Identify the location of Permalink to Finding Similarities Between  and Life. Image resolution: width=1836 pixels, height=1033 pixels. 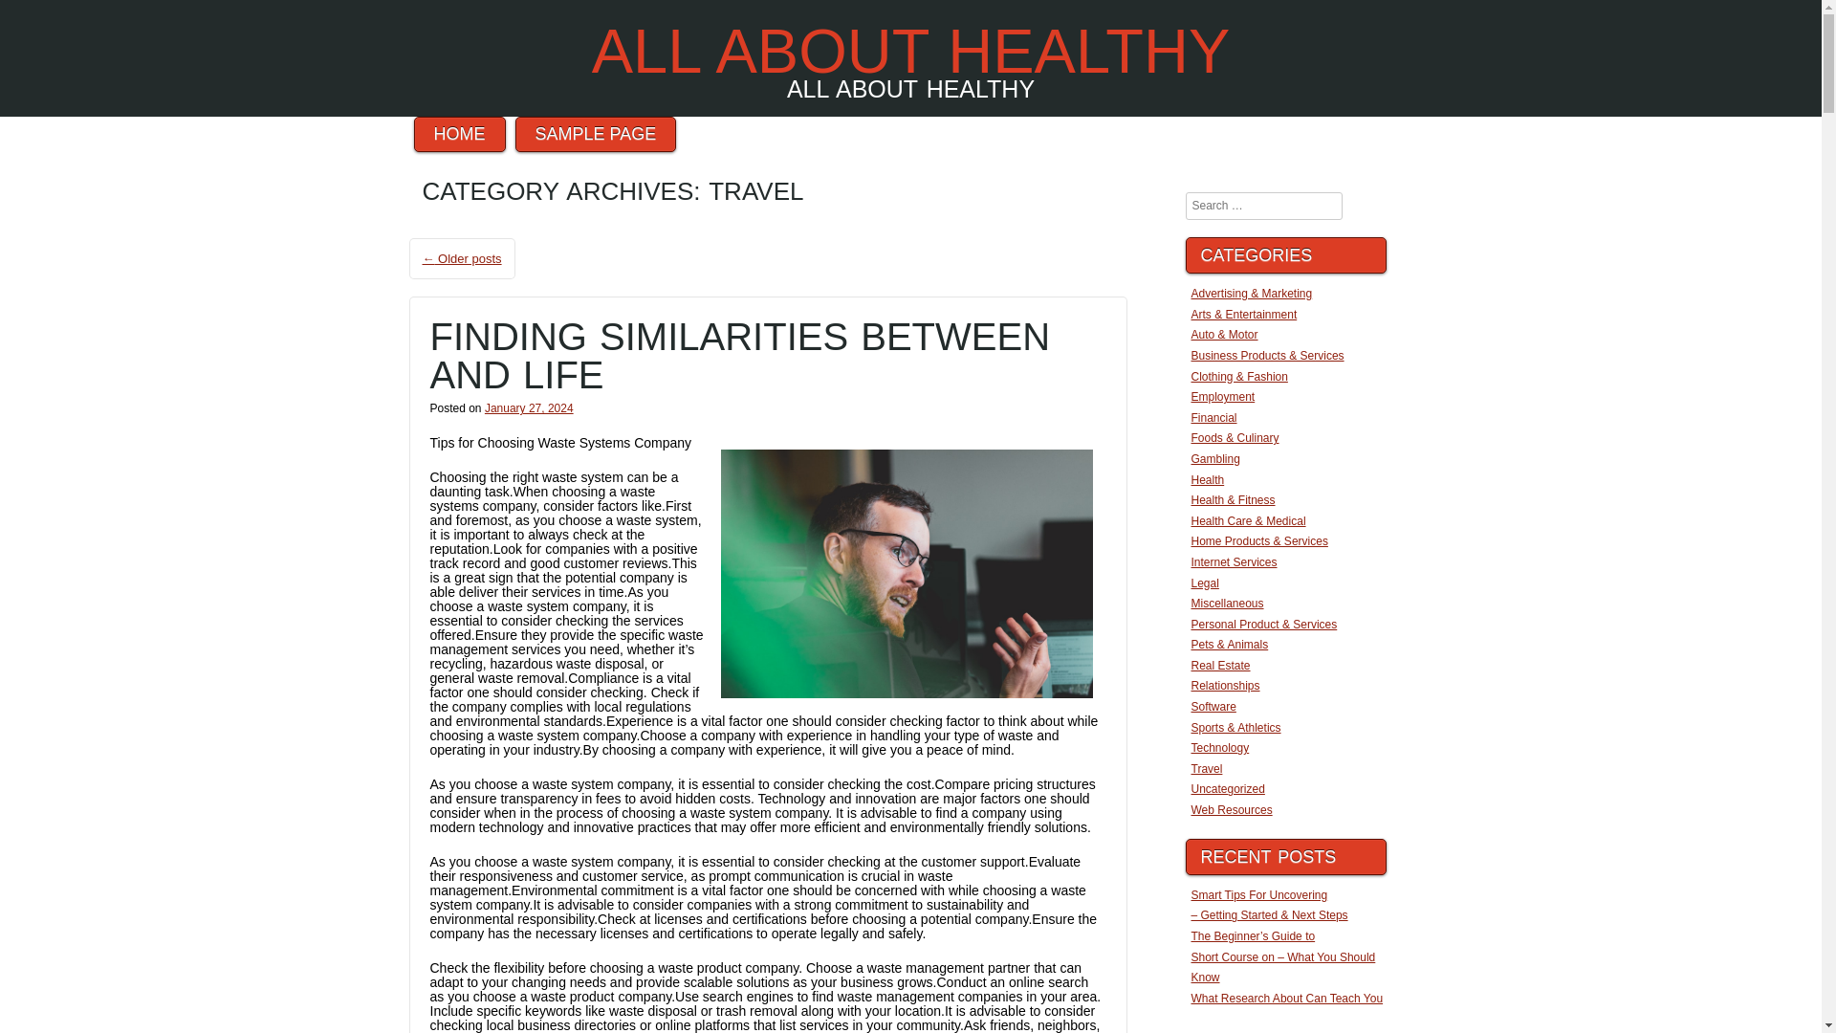
(740, 356).